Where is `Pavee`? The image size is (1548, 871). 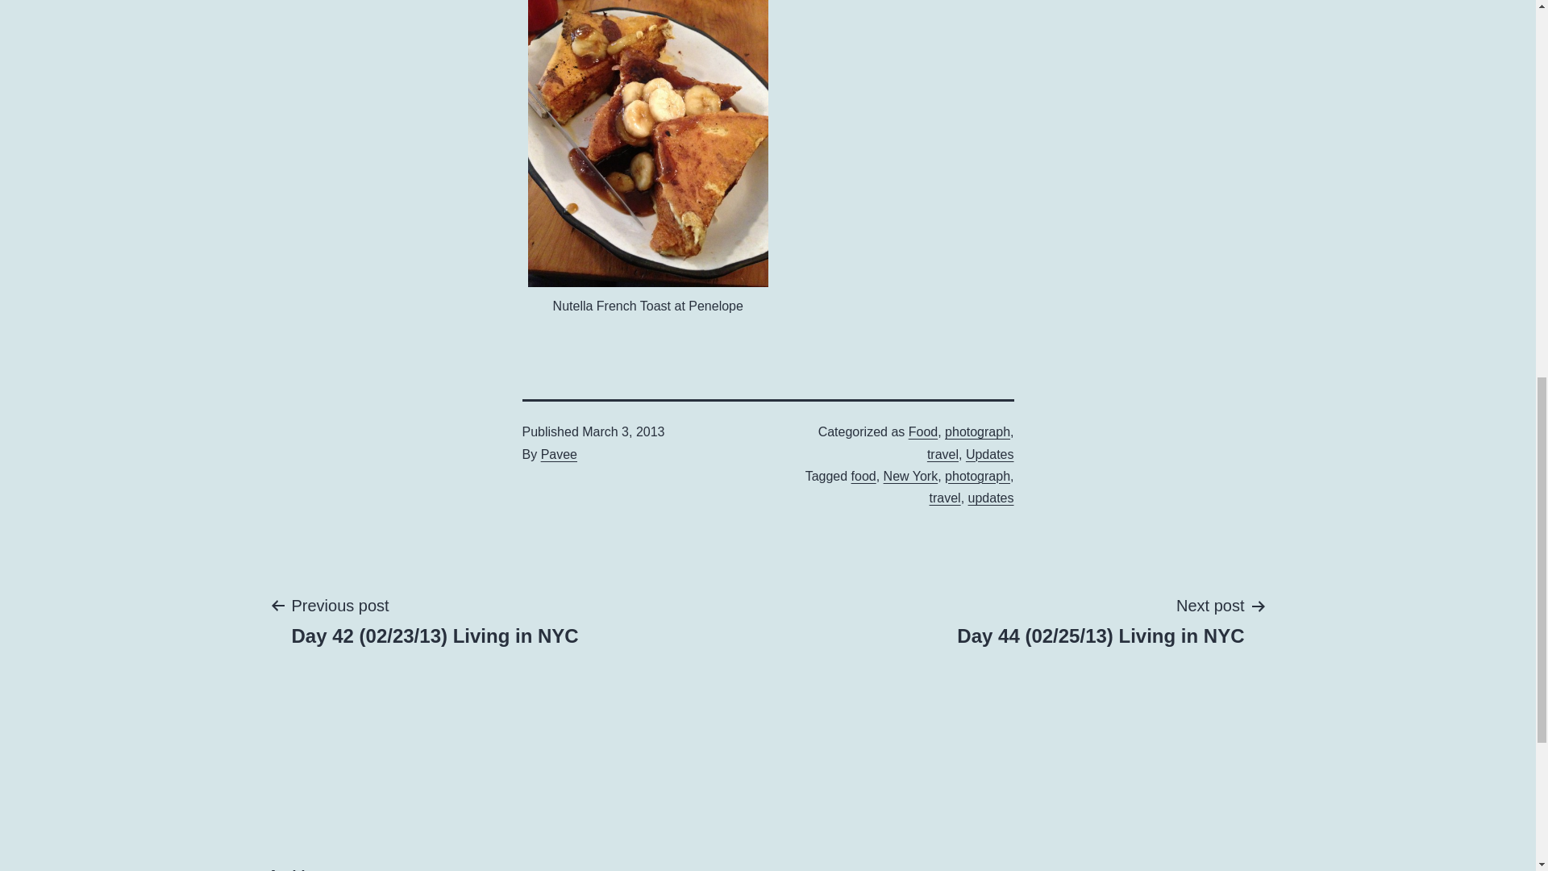 Pavee is located at coordinates (559, 455).